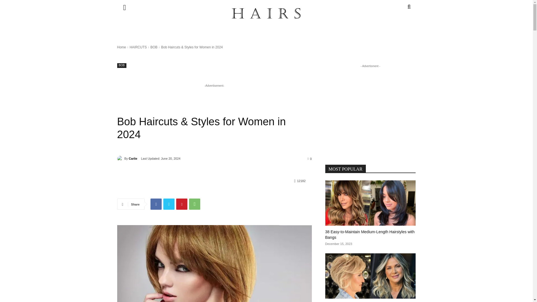 This screenshot has width=537, height=302. I want to click on Advertisement, so click(219, 101).